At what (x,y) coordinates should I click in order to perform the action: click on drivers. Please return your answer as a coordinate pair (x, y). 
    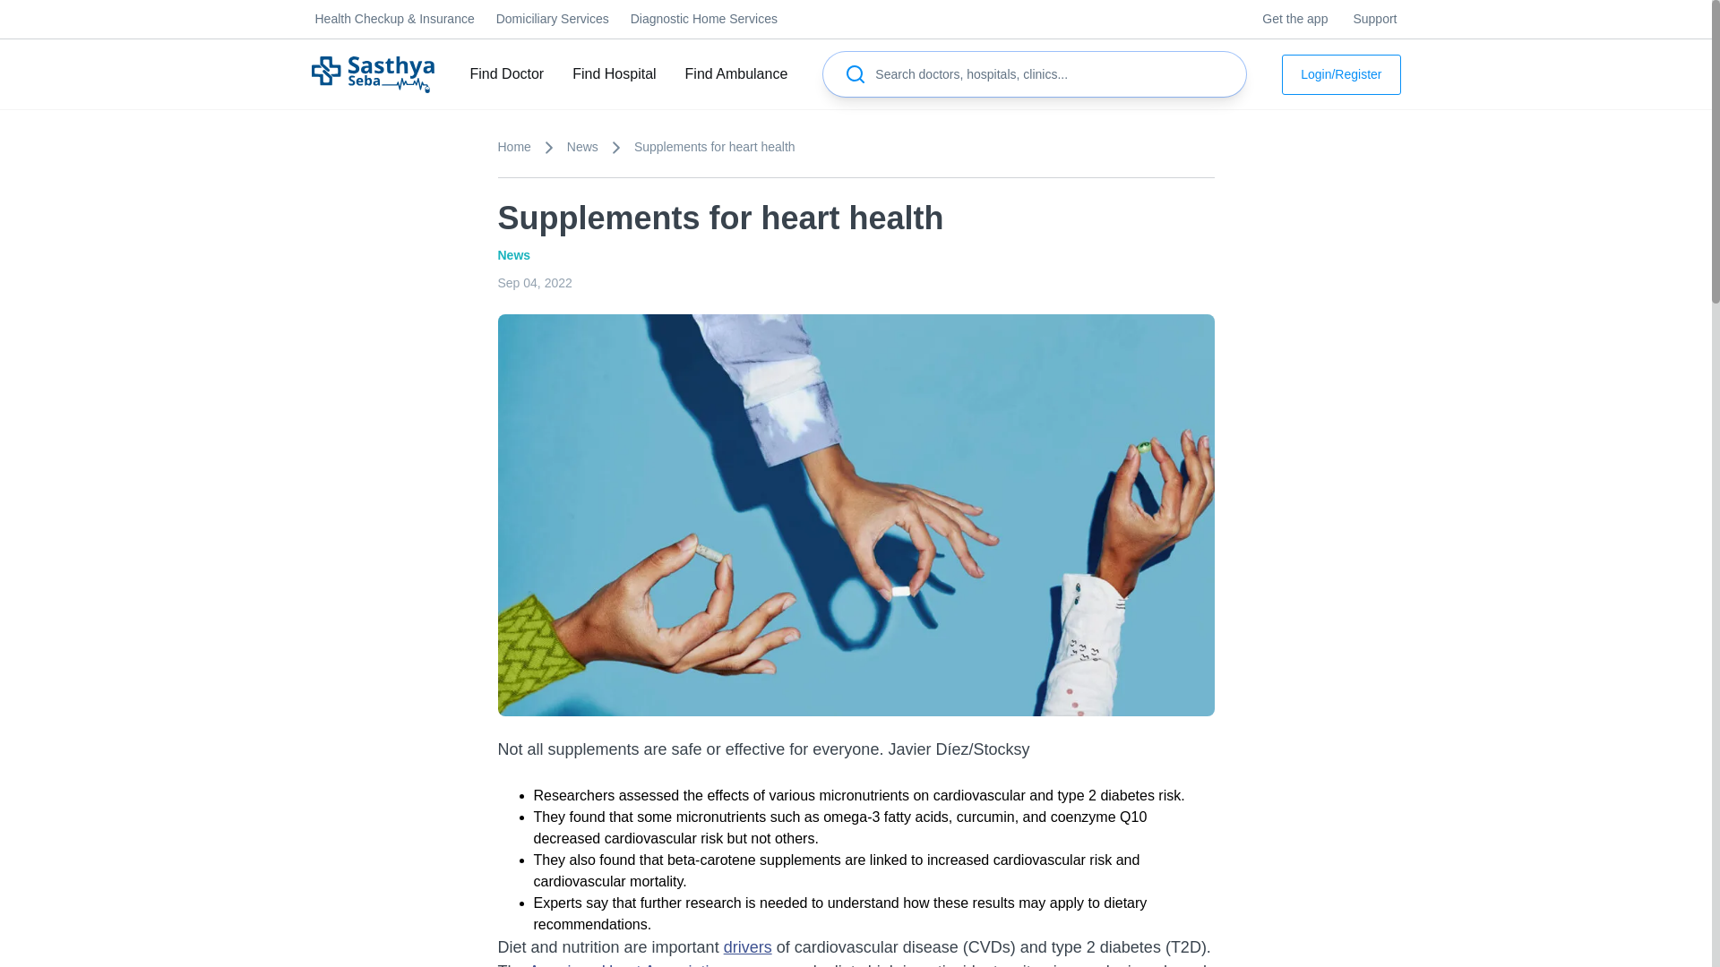
    Looking at the image, I should click on (748, 947).